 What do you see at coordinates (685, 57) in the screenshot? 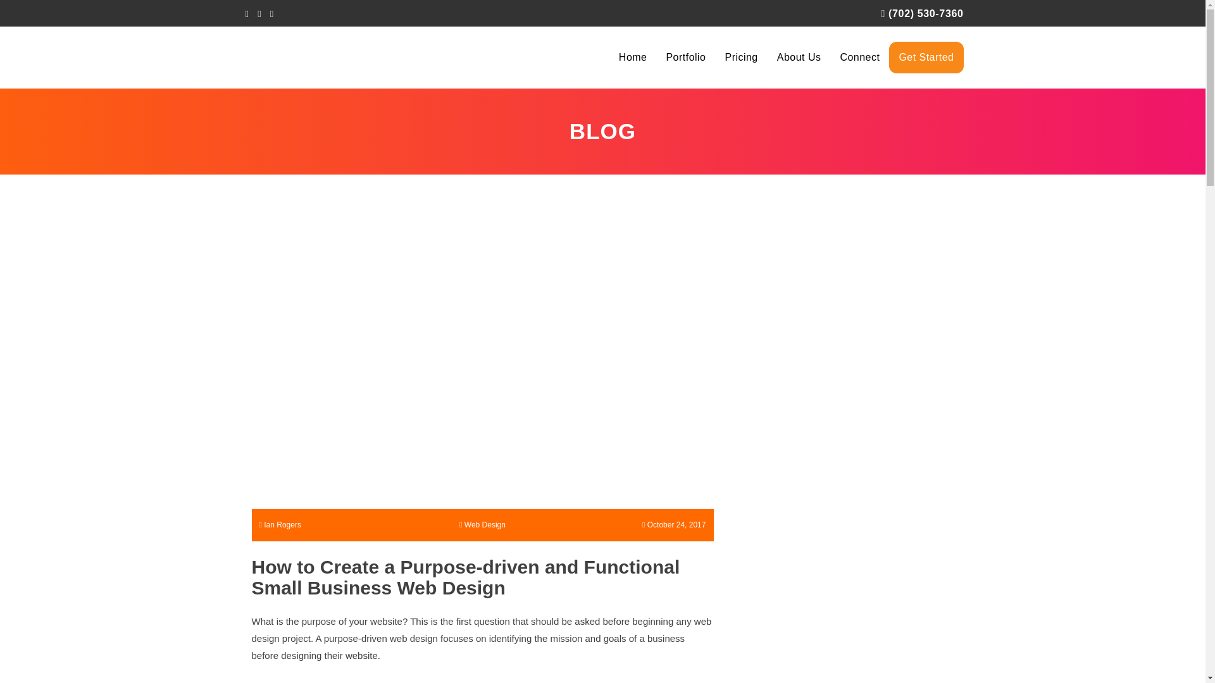
I see `Portfolio` at bounding box center [685, 57].